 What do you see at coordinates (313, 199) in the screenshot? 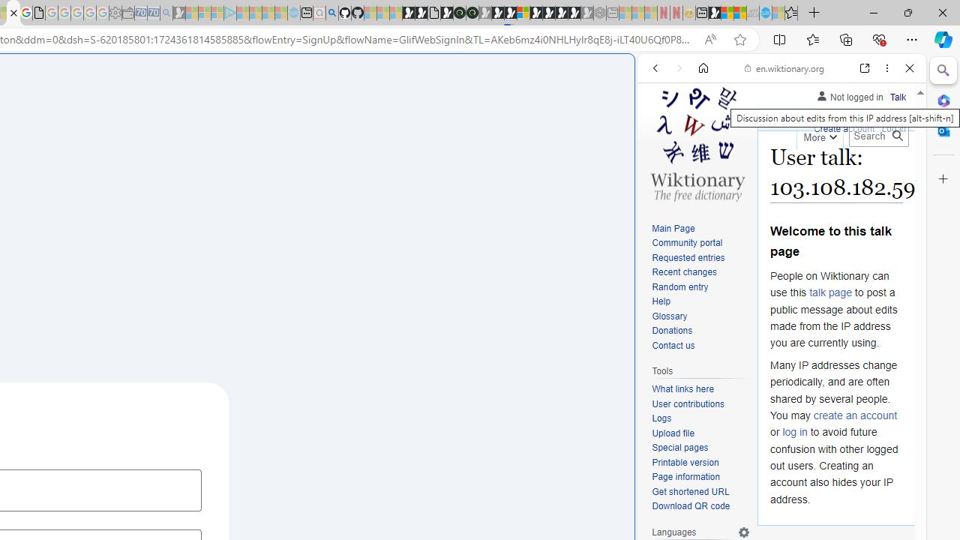
I see `Frequently visited` at bounding box center [313, 199].